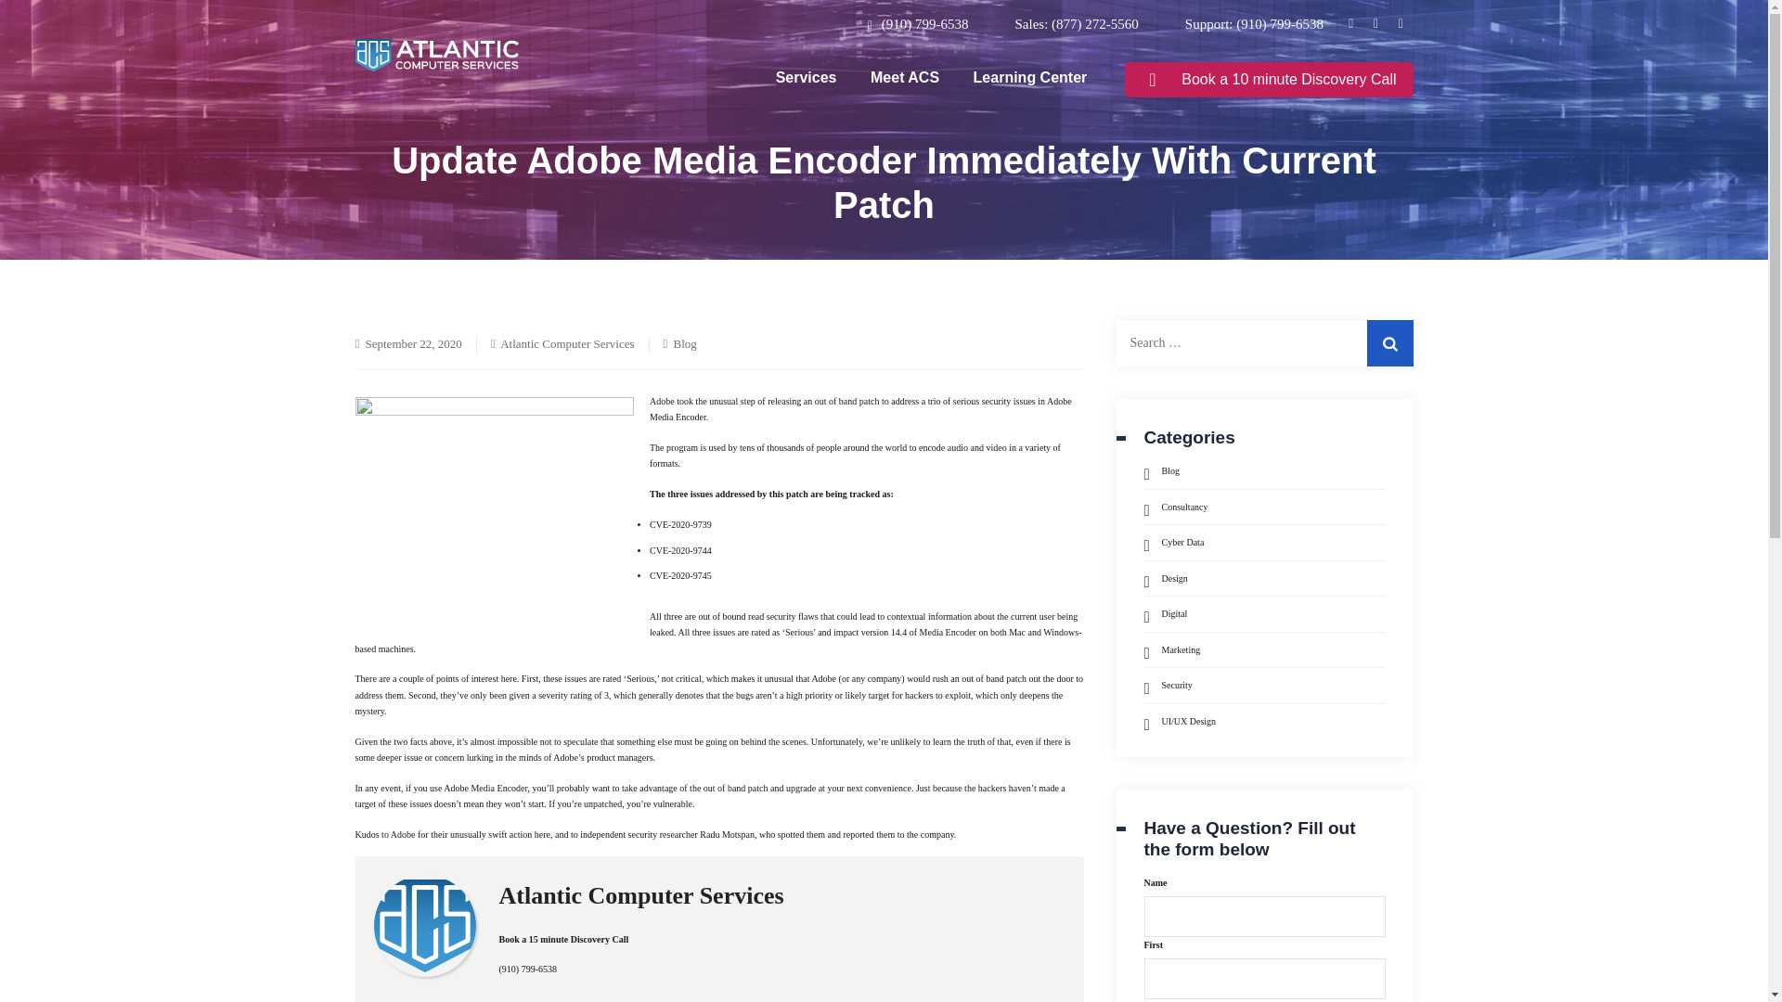 This screenshot has width=1782, height=1002. Describe the element at coordinates (807, 76) in the screenshot. I see `Services` at that location.